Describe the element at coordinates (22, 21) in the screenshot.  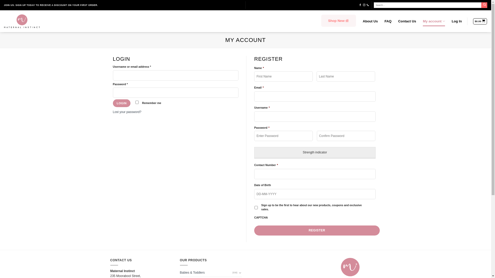
I see `Maternal Instinct - Pregnancy & Baby Essential Just For You` at that location.